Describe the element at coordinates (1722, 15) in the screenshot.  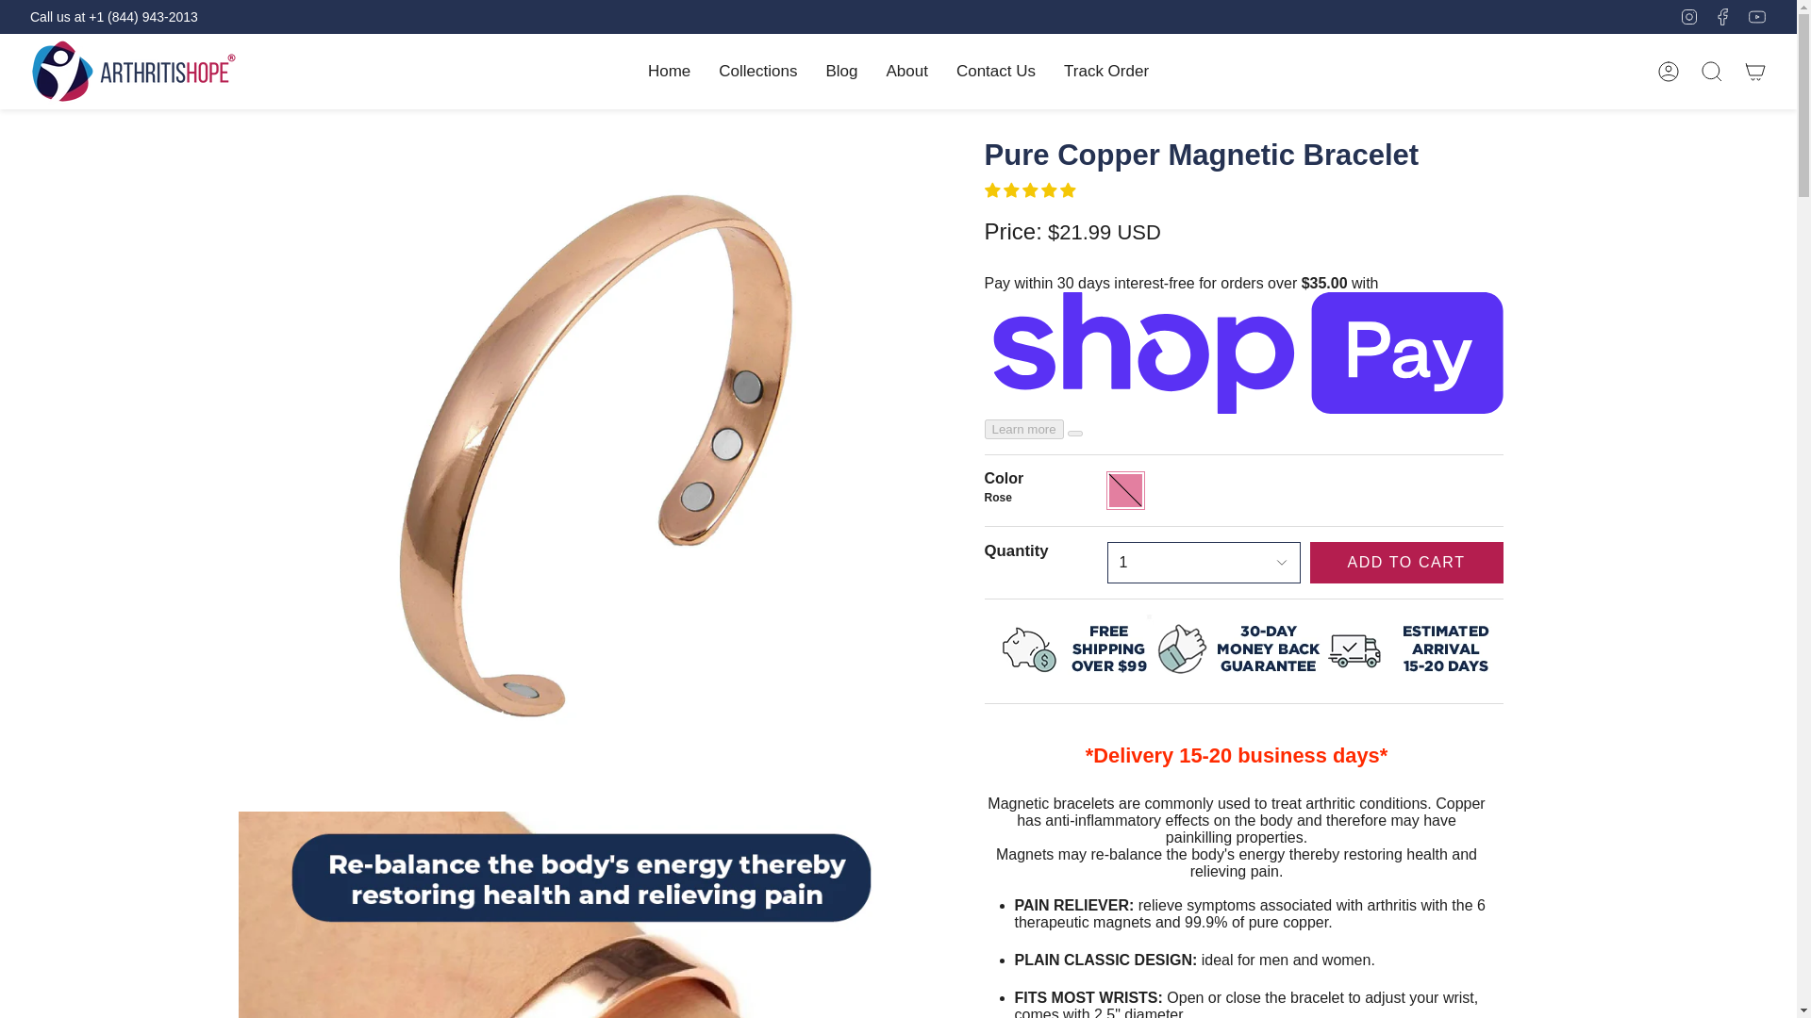
I see `ArthritisHope on Facebook` at that location.